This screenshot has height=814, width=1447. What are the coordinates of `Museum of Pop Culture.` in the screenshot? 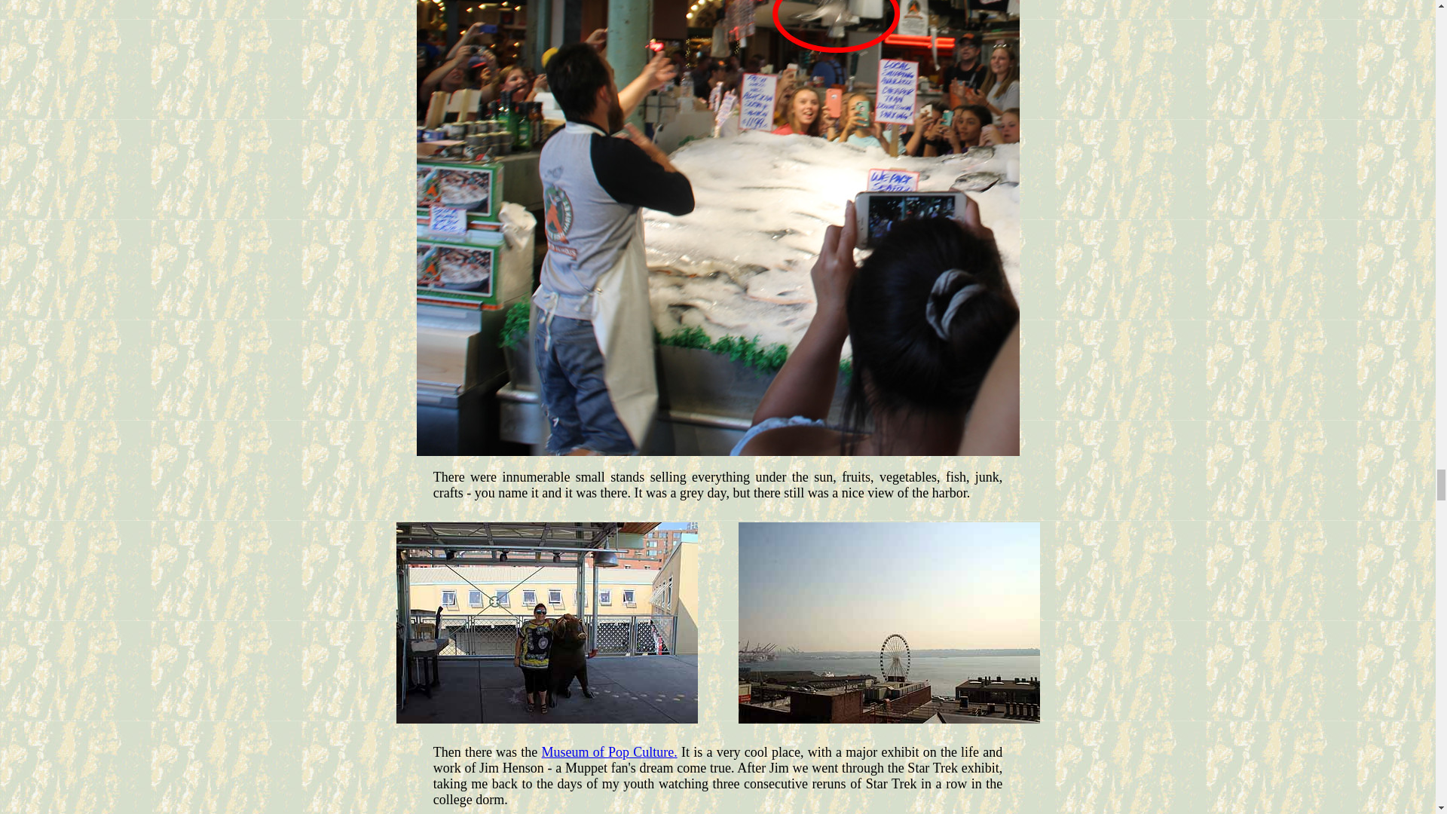 It's located at (609, 752).